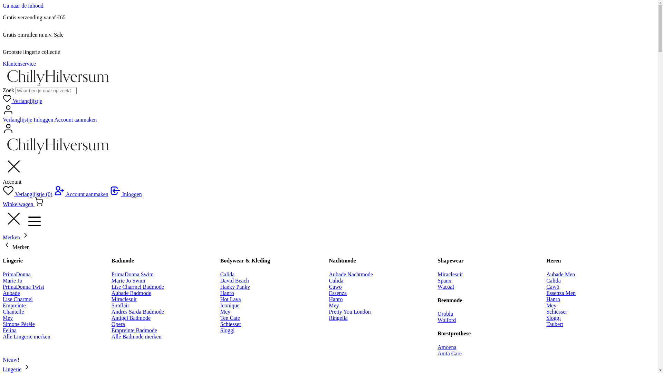  Describe the element at coordinates (445, 314) in the screenshot. I see `Oroblu` at that location.